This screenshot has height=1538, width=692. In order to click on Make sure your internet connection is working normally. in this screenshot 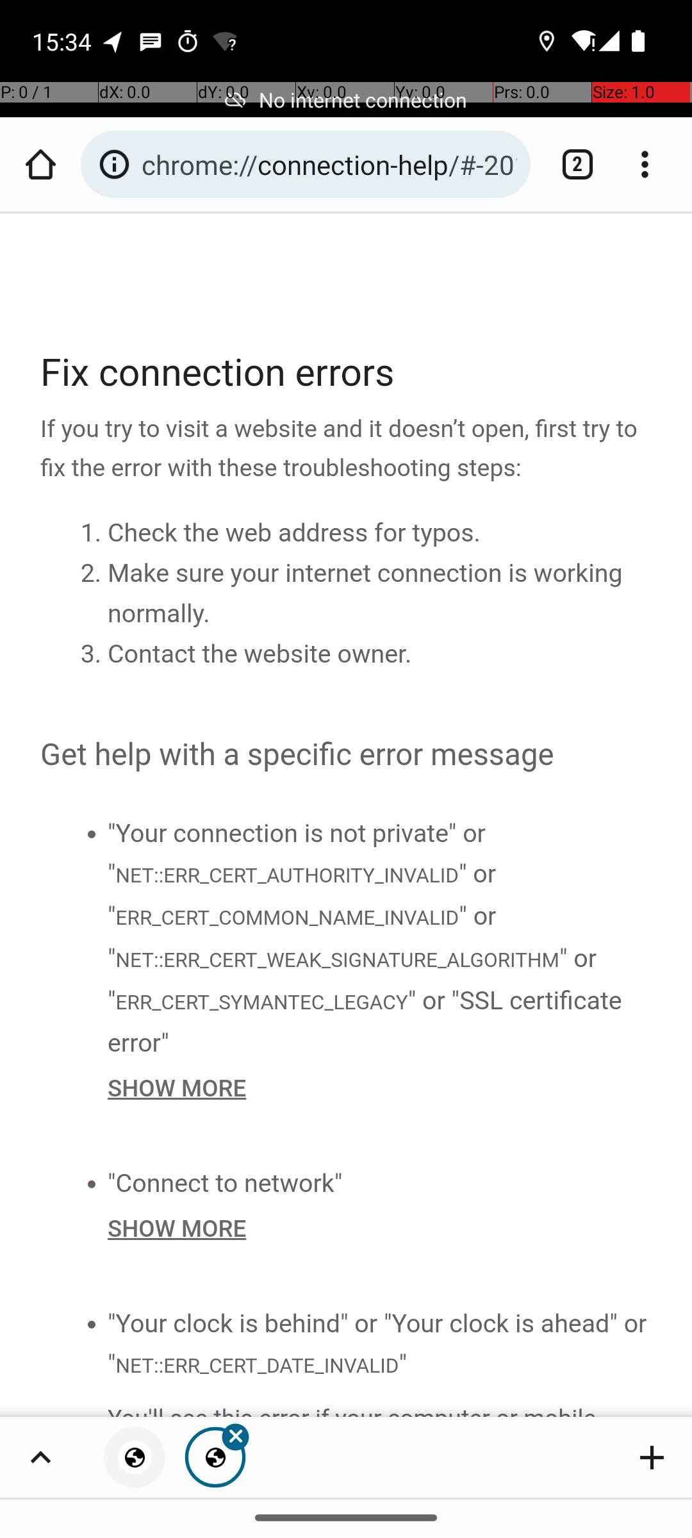, I will do `click(365, 593)`.